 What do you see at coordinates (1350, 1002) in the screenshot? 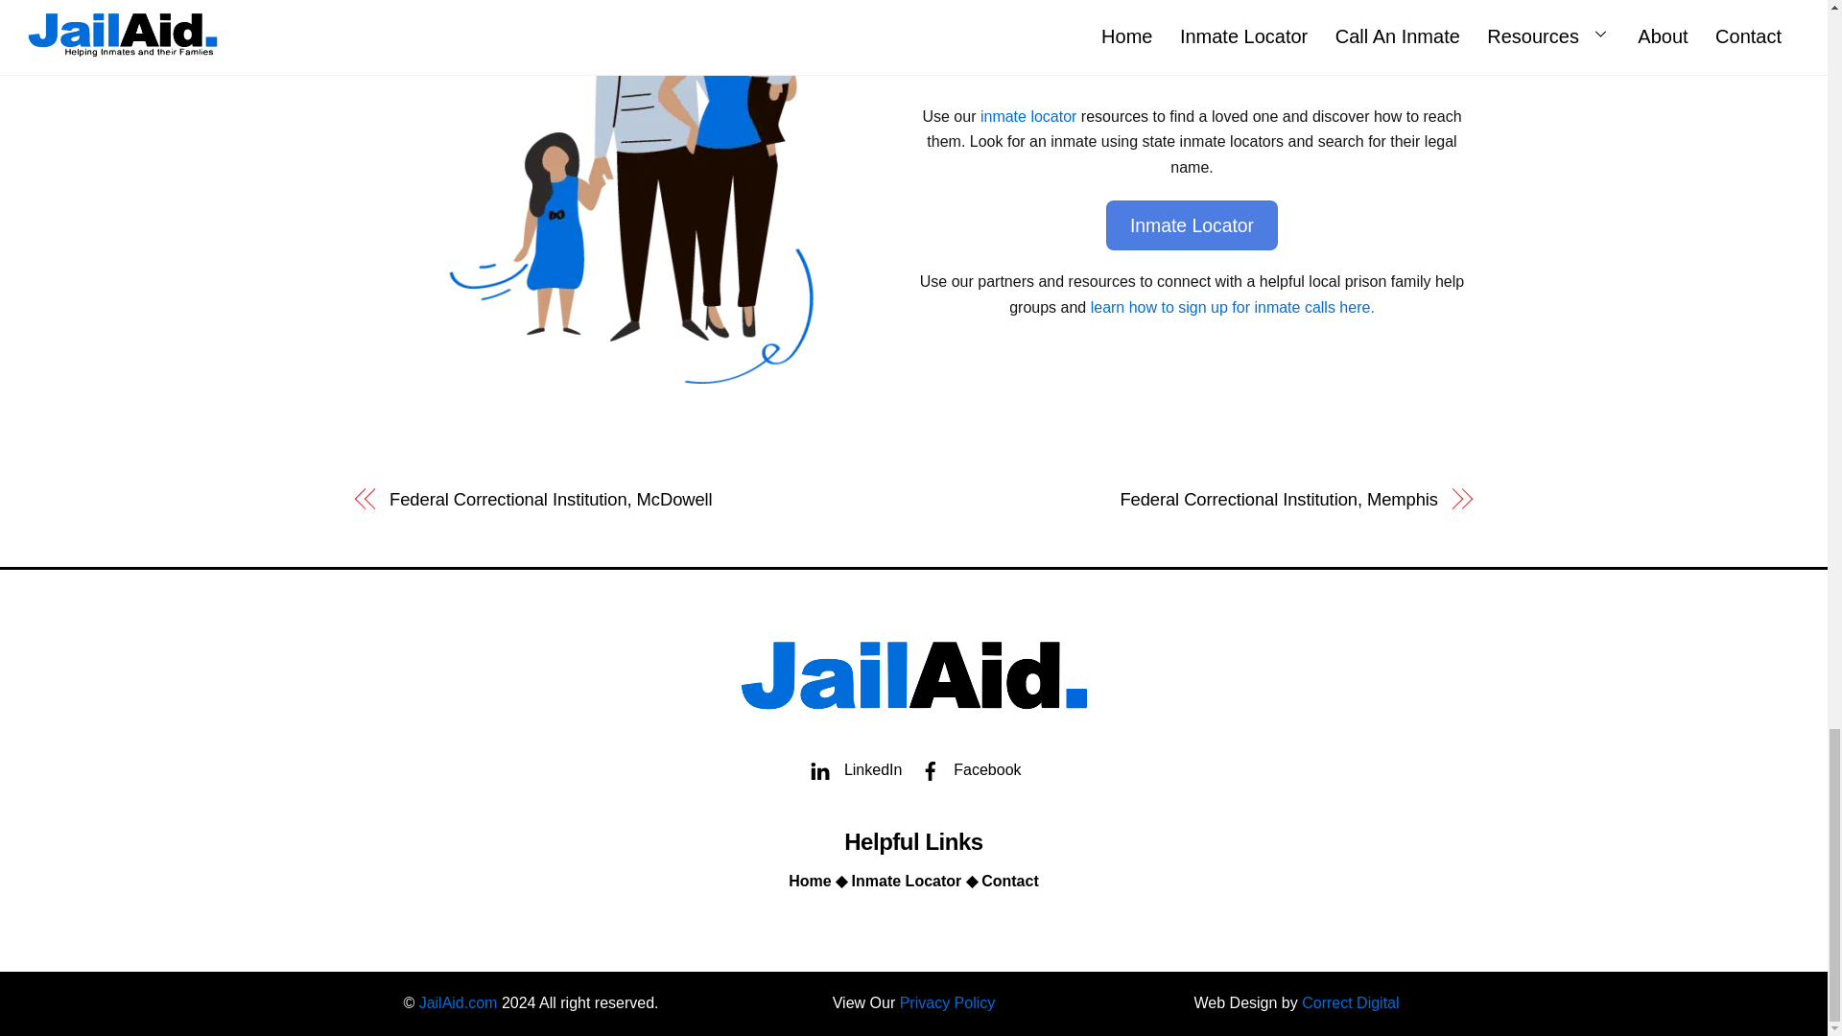
I see `Correct Digital` at bounding box center [1350, 1002].